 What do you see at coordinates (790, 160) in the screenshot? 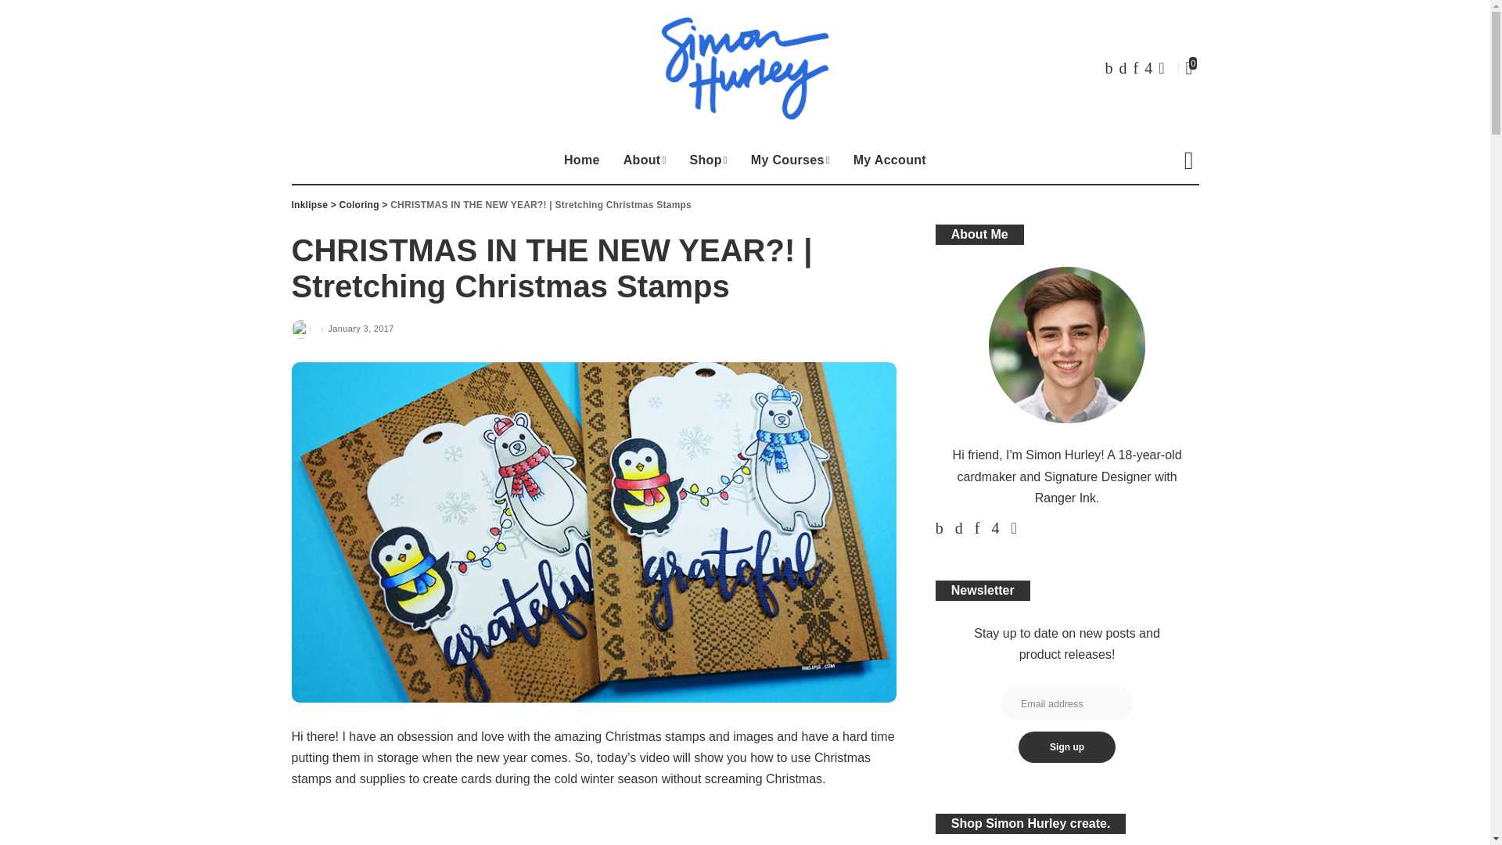
I see `My Courses` at bounding box center [790, 160].